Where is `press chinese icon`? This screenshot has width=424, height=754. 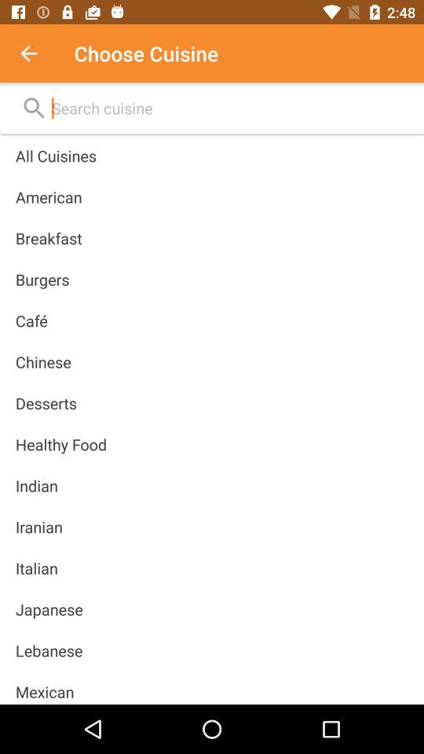 press chinese icon is located at coordinates (42, 361).